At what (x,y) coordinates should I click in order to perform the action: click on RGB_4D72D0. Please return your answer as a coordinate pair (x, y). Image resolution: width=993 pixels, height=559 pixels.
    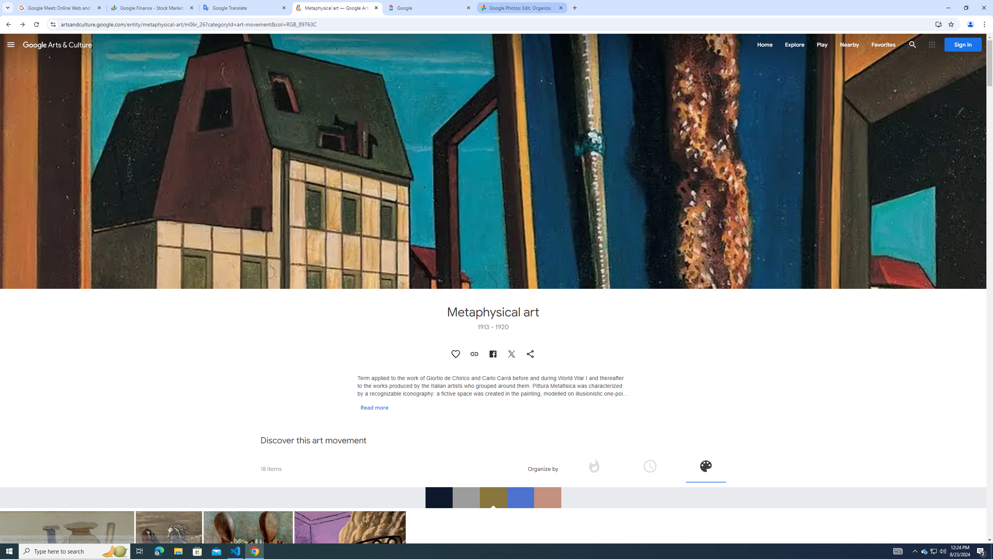
    Looking at the image, I should click on (520, 497).